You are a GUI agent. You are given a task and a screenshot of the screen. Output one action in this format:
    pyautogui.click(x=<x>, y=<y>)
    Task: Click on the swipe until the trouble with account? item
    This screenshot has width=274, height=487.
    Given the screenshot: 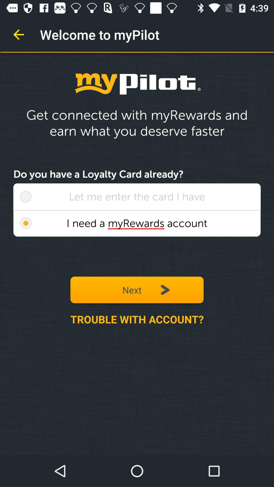 What is the action you would take?
    pyautogui.click(x=137, y=319)
    